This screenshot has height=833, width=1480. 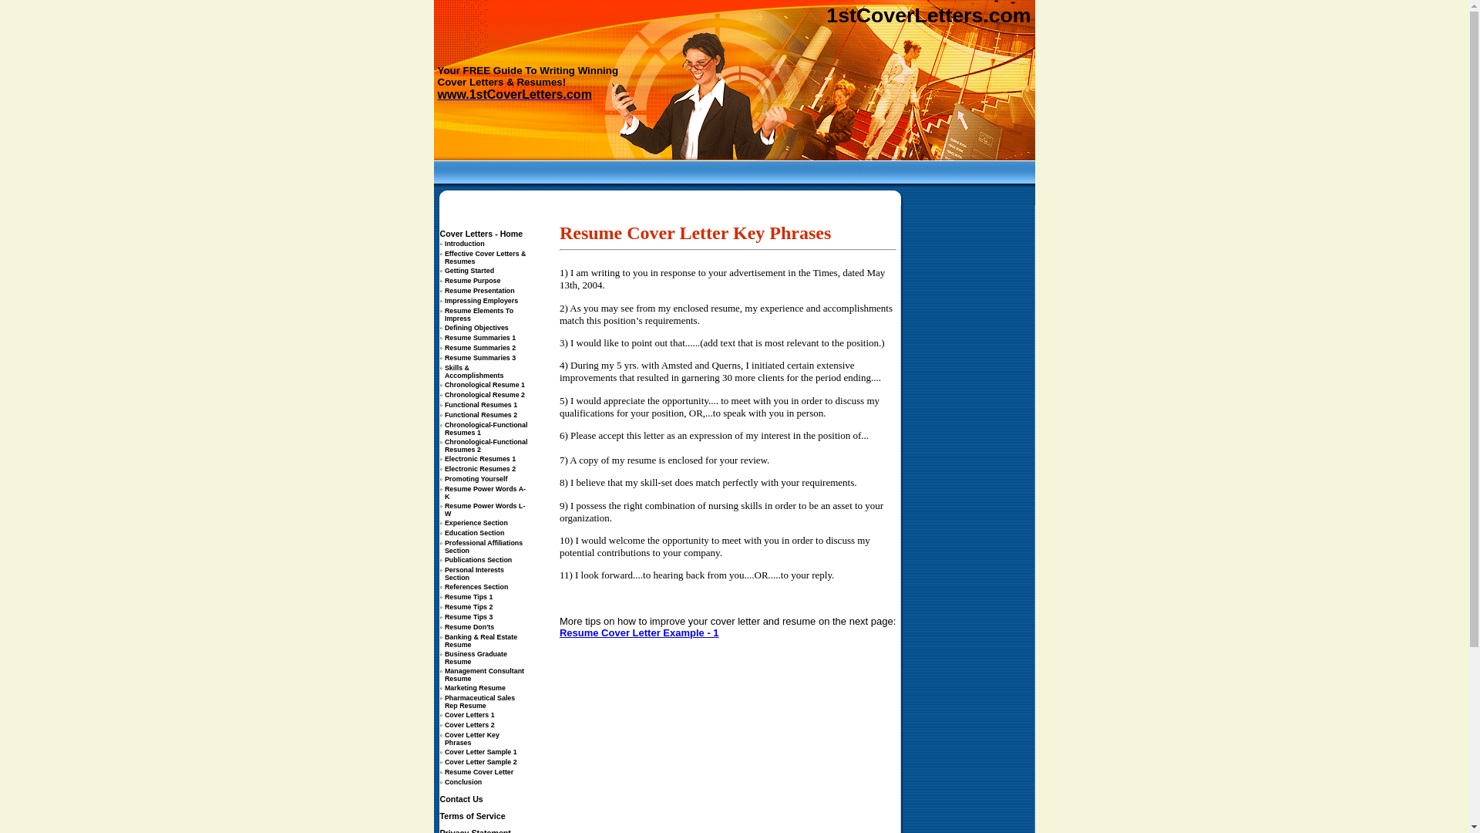 I want to click on Impressing Employers, so click(x=481, y=300).